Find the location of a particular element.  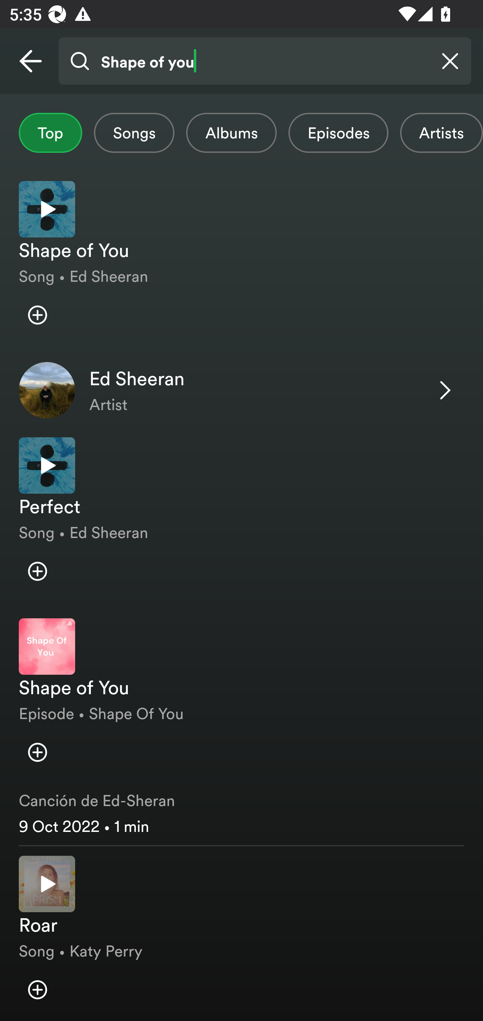

Play preview Perfect Song • Ed Sheeran Add item is located at coordinates (241, 518).